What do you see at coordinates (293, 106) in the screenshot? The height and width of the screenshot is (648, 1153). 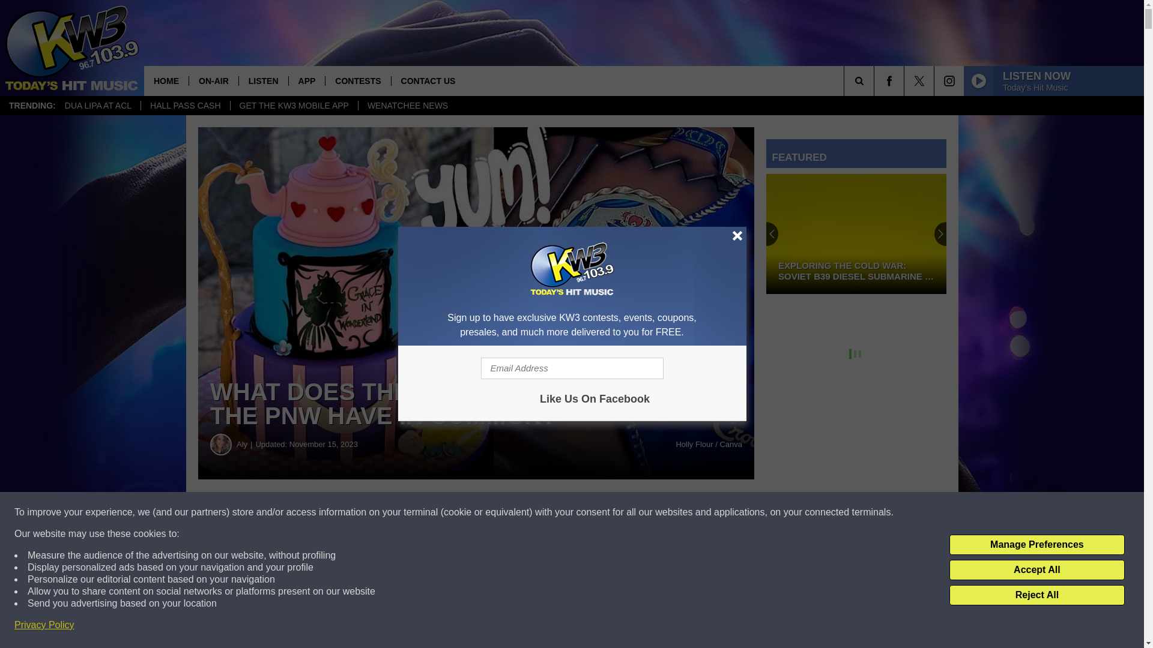 I see `GET THE KW3 MOBILE APP` at bounding box center [293, 106].